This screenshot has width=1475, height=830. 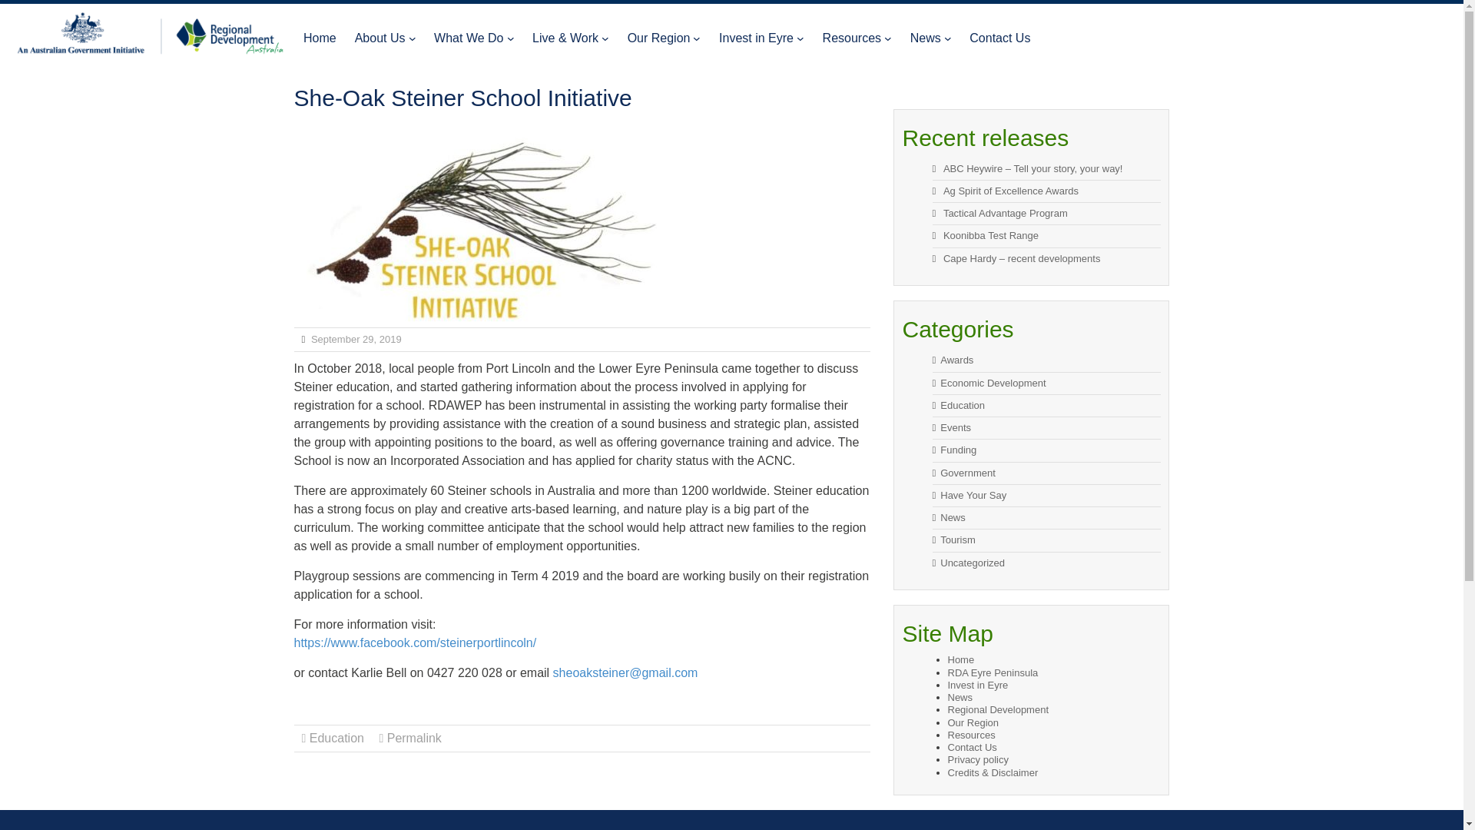 What do you see at coordinates (756, 38) in the screenshot?
I see `Invest in Eyre` at bounding box center [756, 38].